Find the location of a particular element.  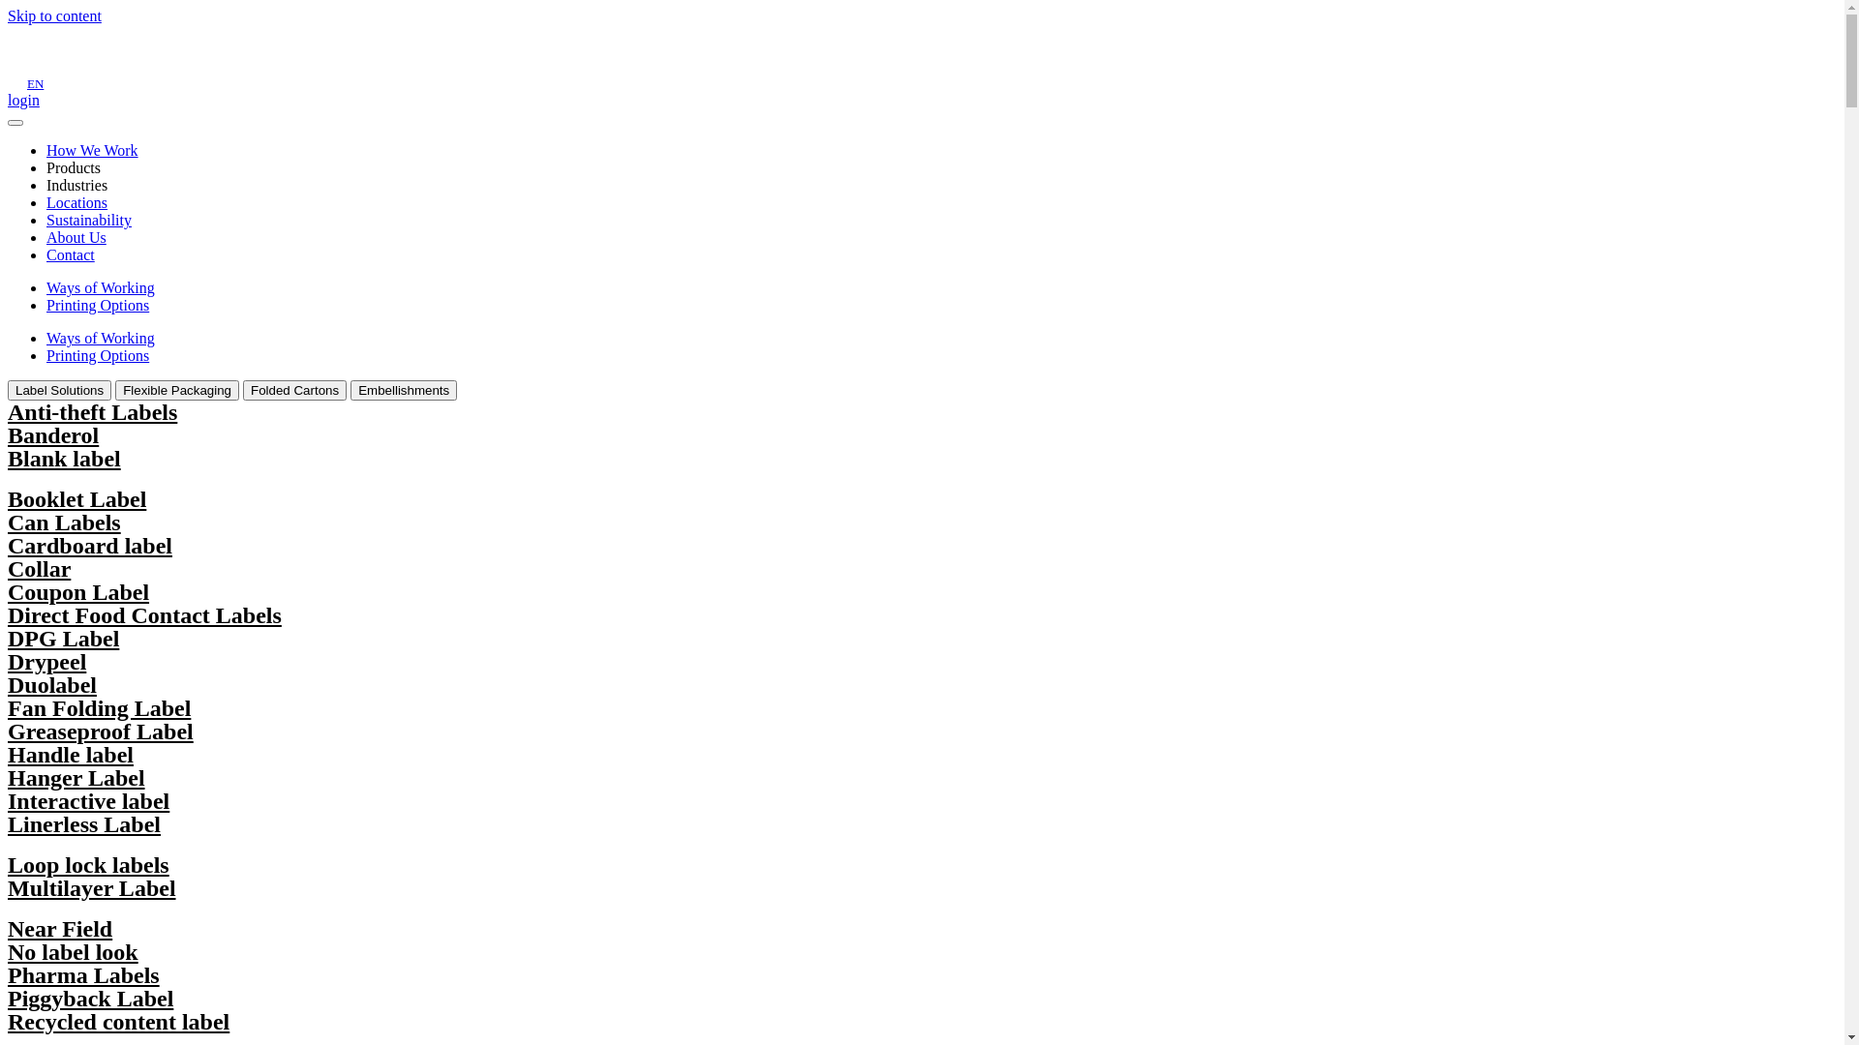

Coupon Label is located at coordinates (78, 592).